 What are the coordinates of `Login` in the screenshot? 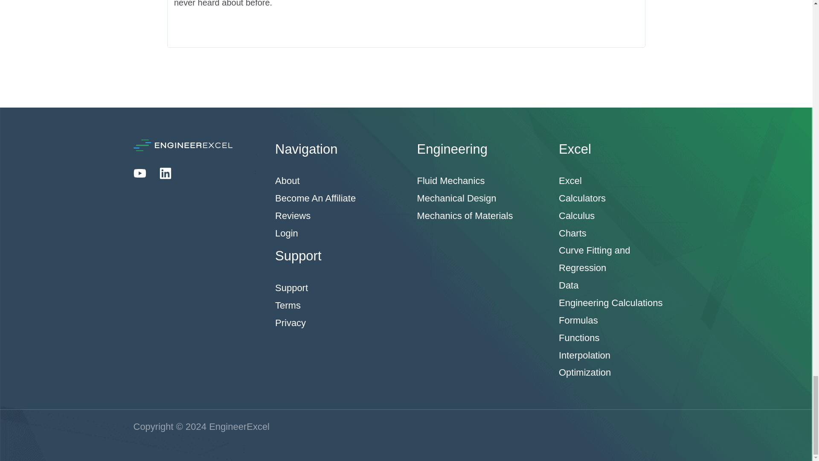 It's located at (287, 233).